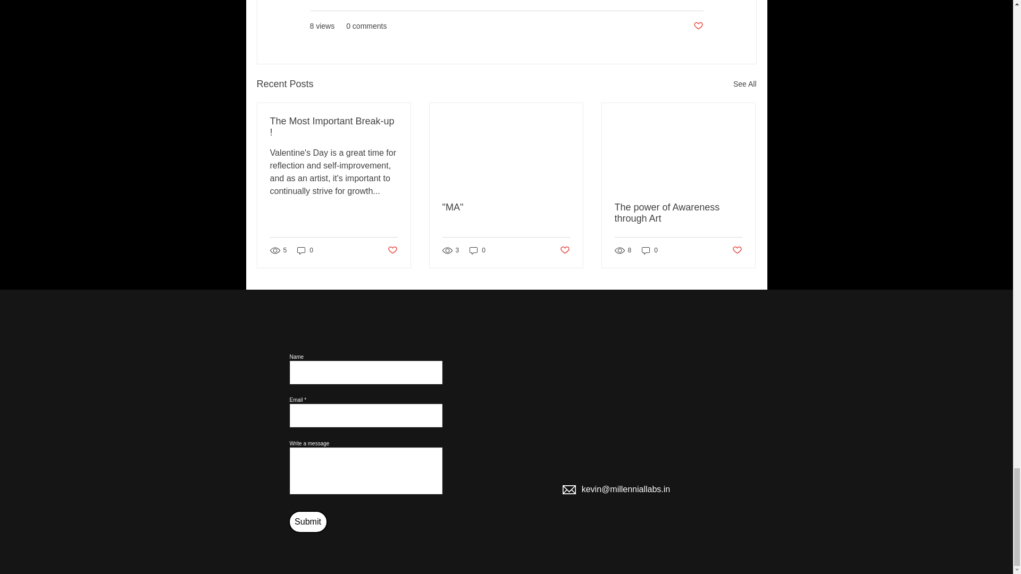  Describe the element at coordinates (305, 250) in the screenshot. I see `0` at that location.